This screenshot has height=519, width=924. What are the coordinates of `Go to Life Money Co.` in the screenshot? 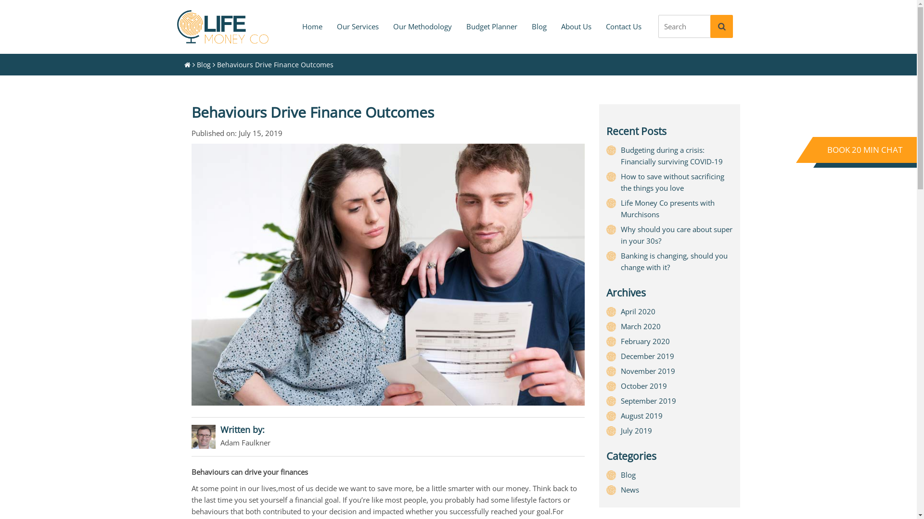 It's located at (187, 64).